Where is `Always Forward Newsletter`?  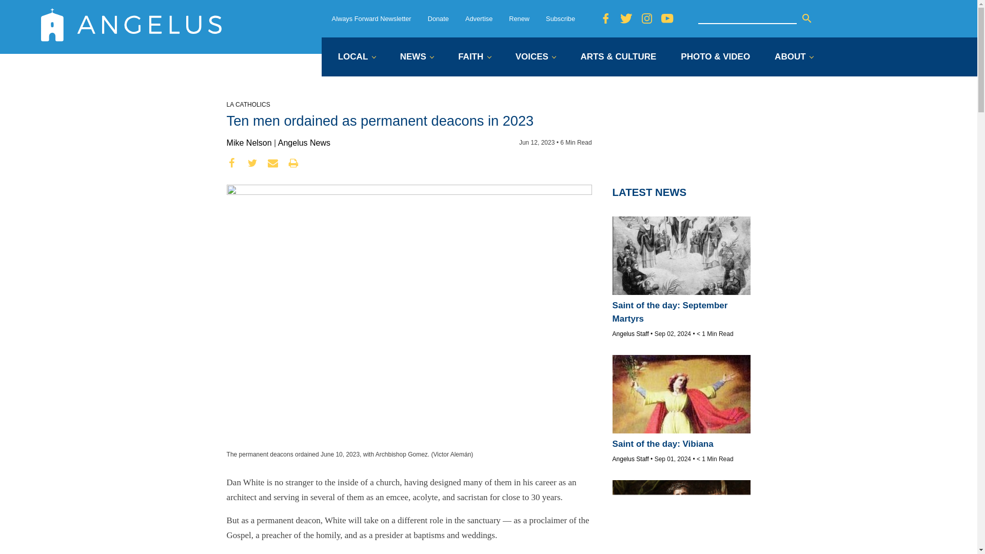
Always Forward Newsletter is located at coordinates (371, 18).